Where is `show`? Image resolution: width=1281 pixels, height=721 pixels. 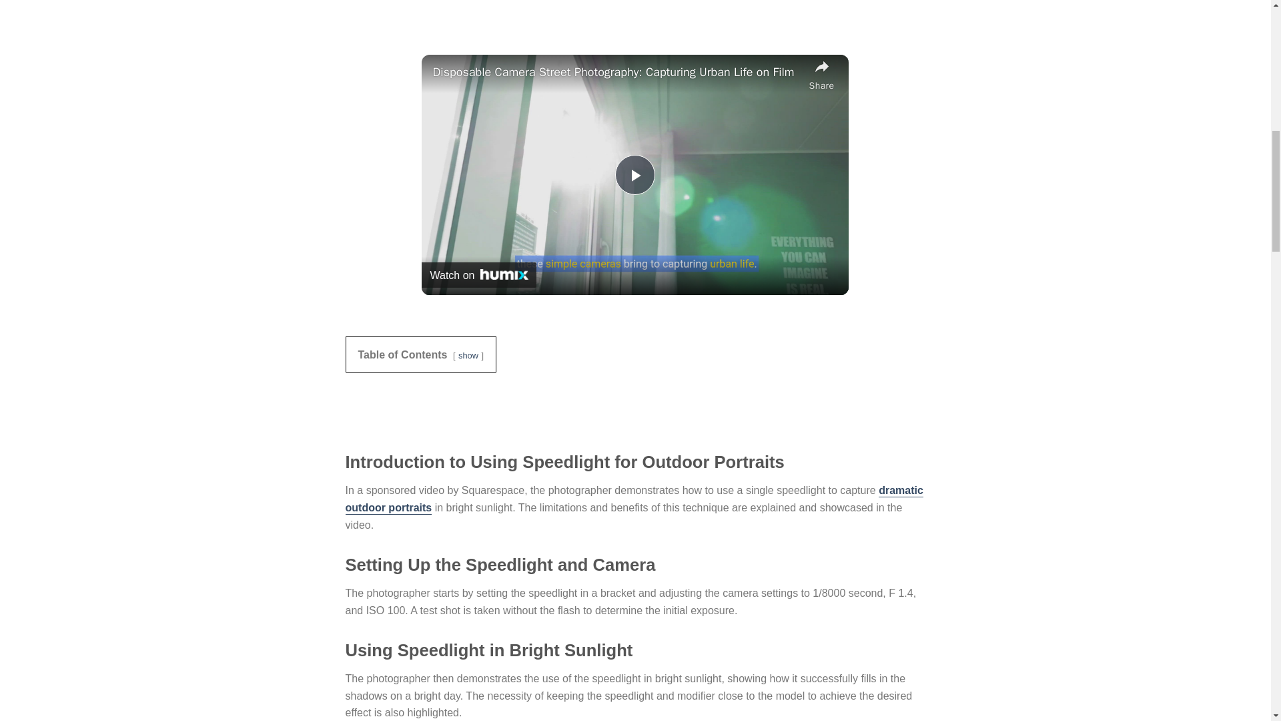
show is located at coordinates (468, 355).